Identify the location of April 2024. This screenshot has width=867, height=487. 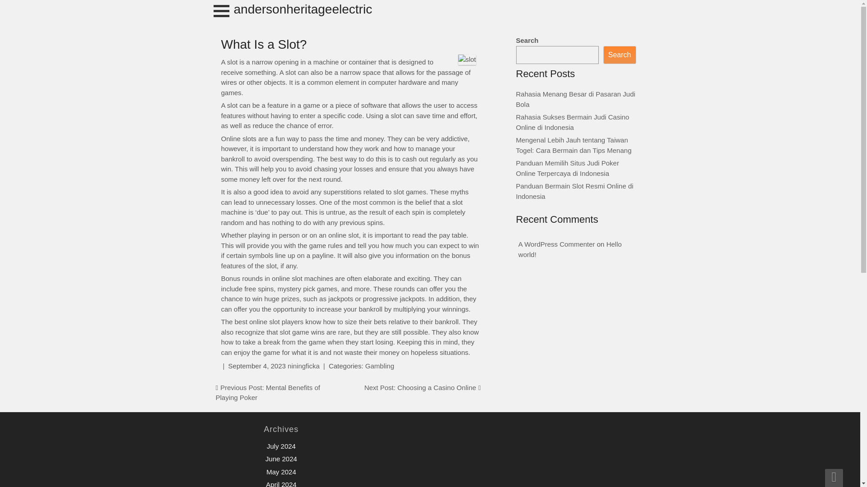
(281, 483).